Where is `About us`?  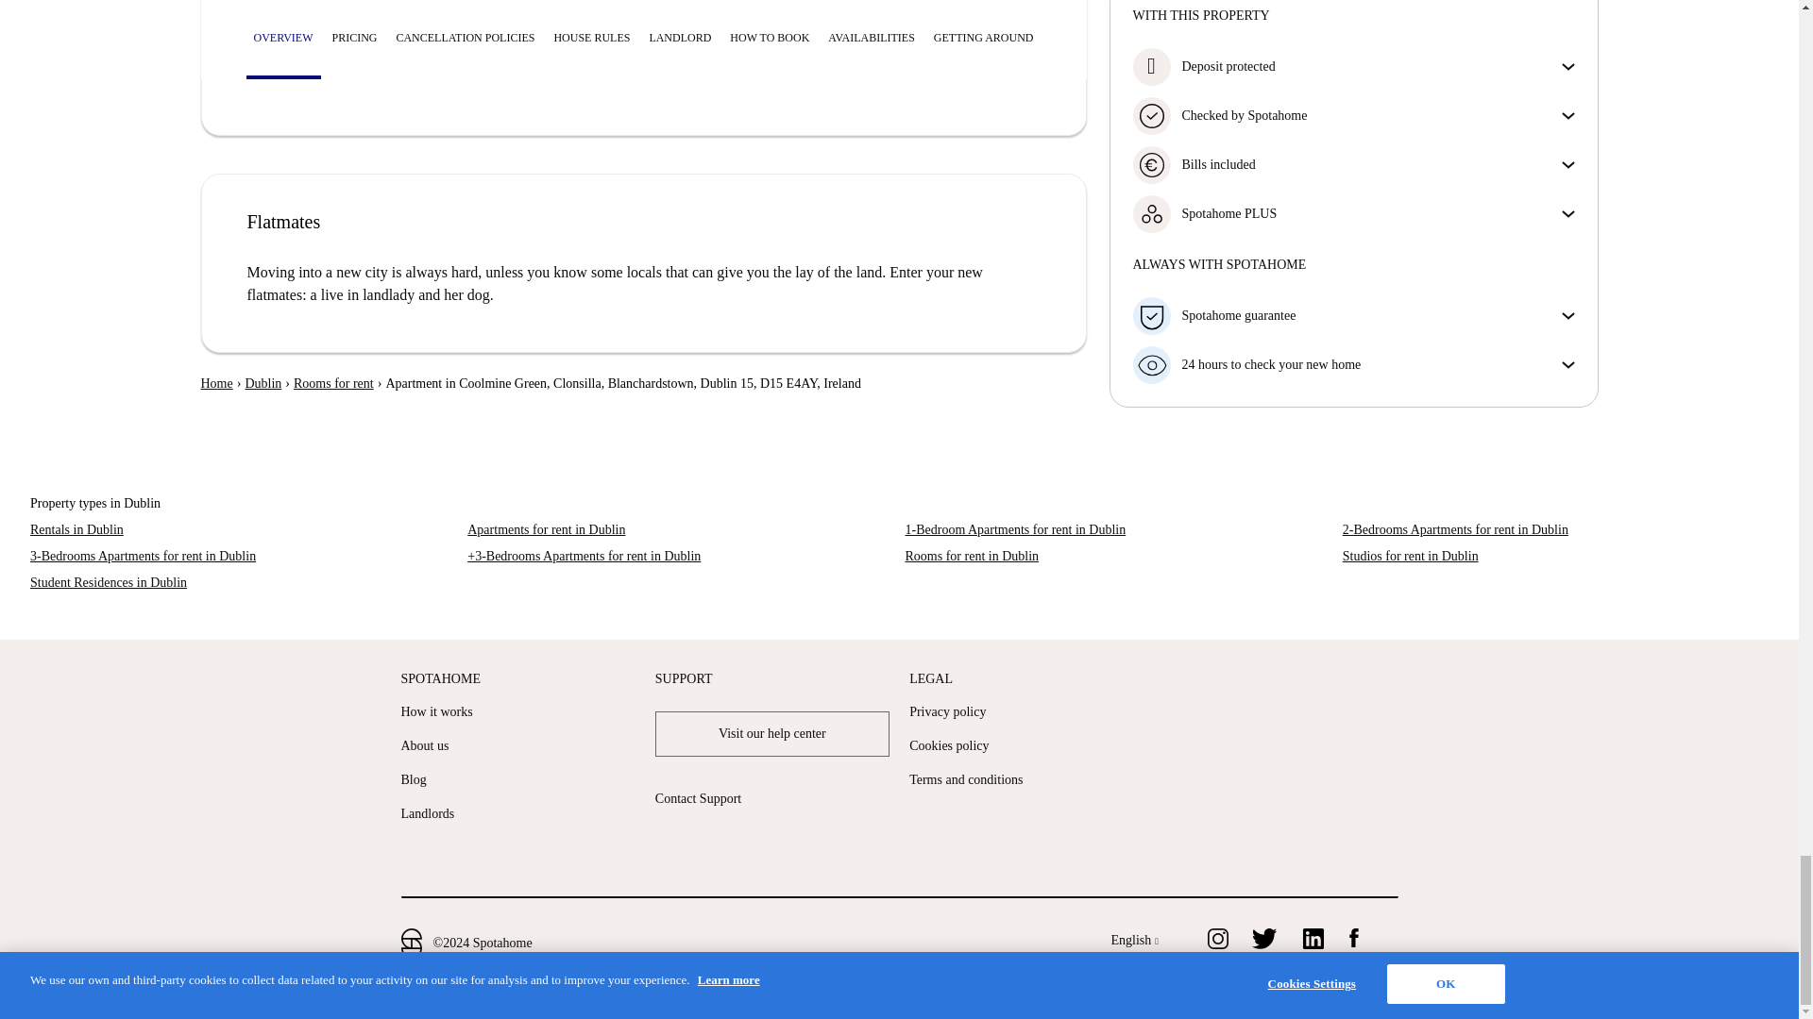 About us is located at coordinates (424, 745).